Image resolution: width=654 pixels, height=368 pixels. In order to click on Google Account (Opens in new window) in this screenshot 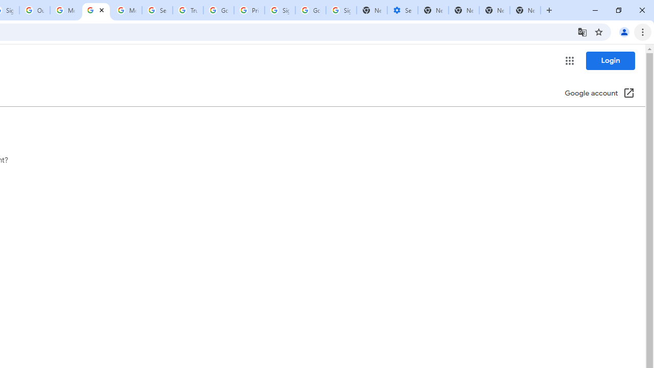, I will do `click(599, 94)`.